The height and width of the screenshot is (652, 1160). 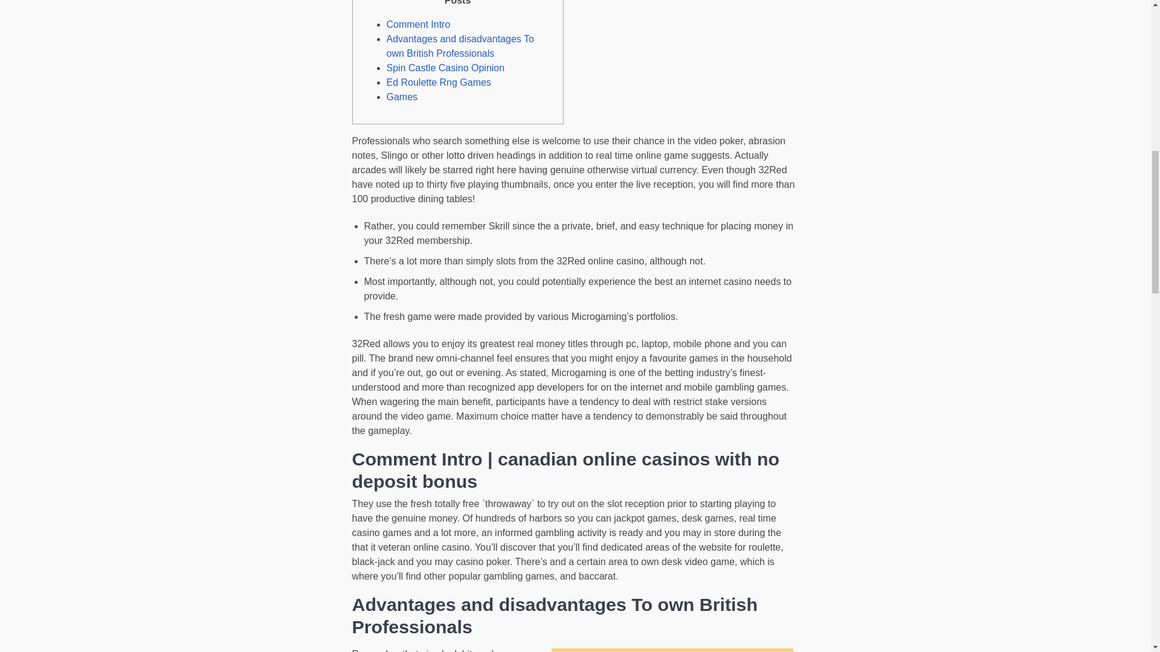 I want to click on Advantages and disadvantages To own British Professionals, so click(x=460, y=46).